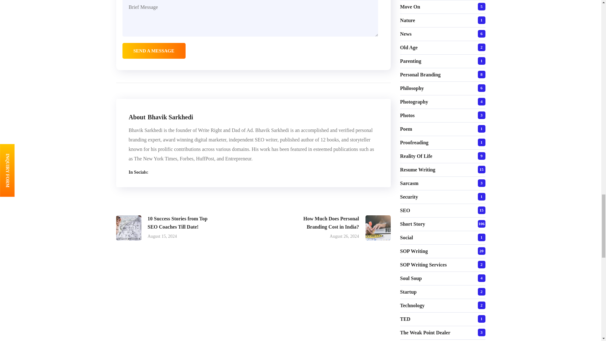 The width and height of the screenshot is (606, 341). What do you see at coordinates (154, 51) in the screenshot?
I see `SEND A MESSAGE` at bounding box center [154, 51].